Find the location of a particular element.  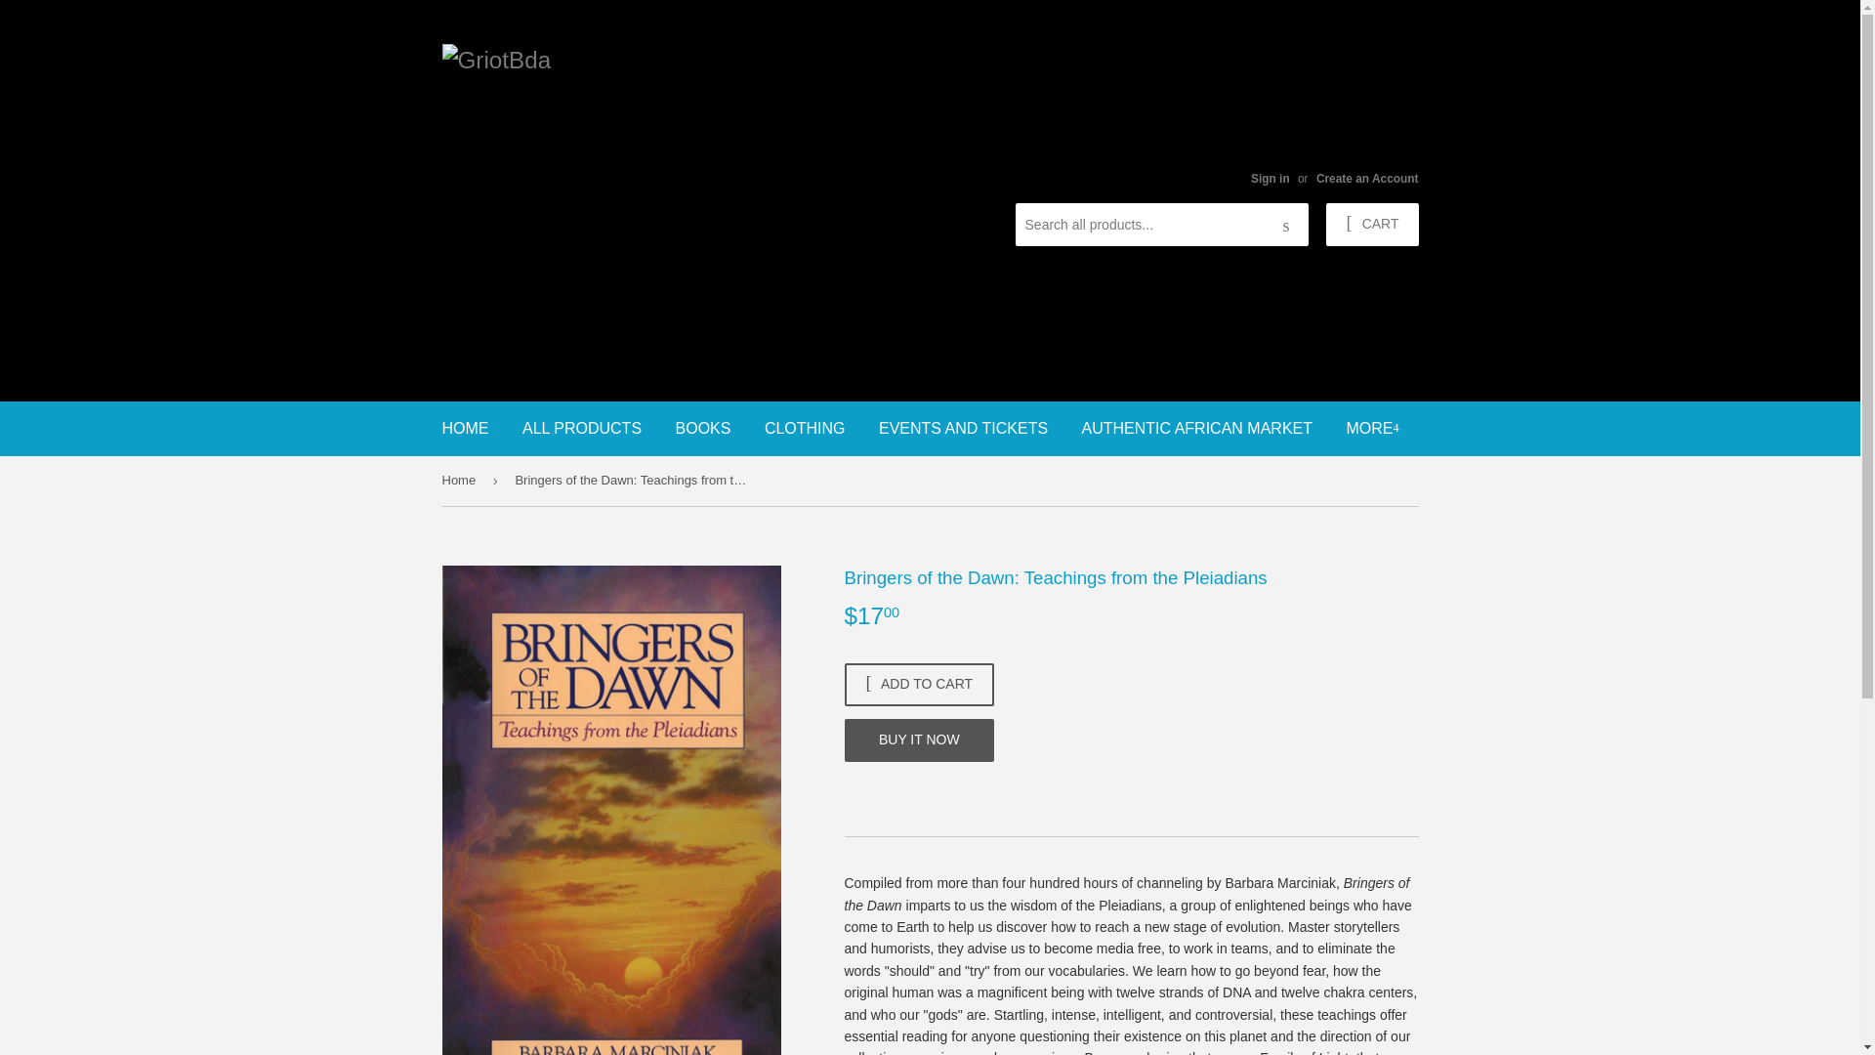

Sign in is located at coordinates (1270, 179).